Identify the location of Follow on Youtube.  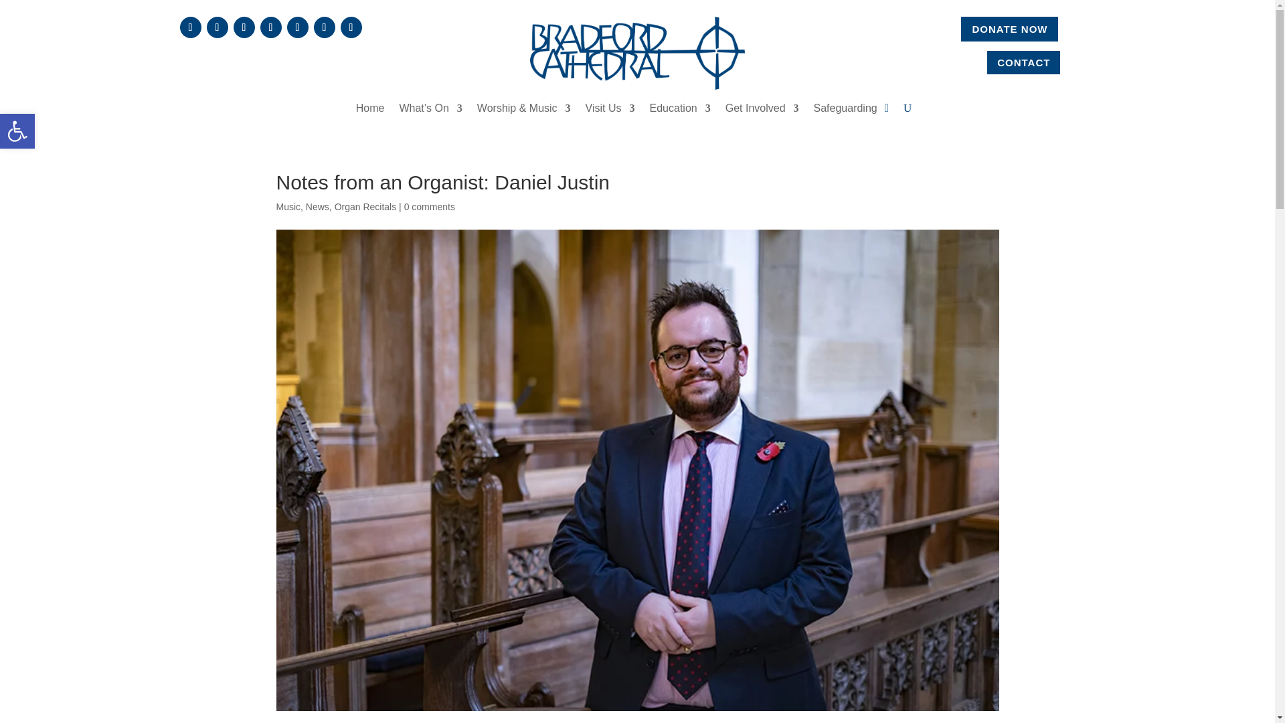
(270, 27).